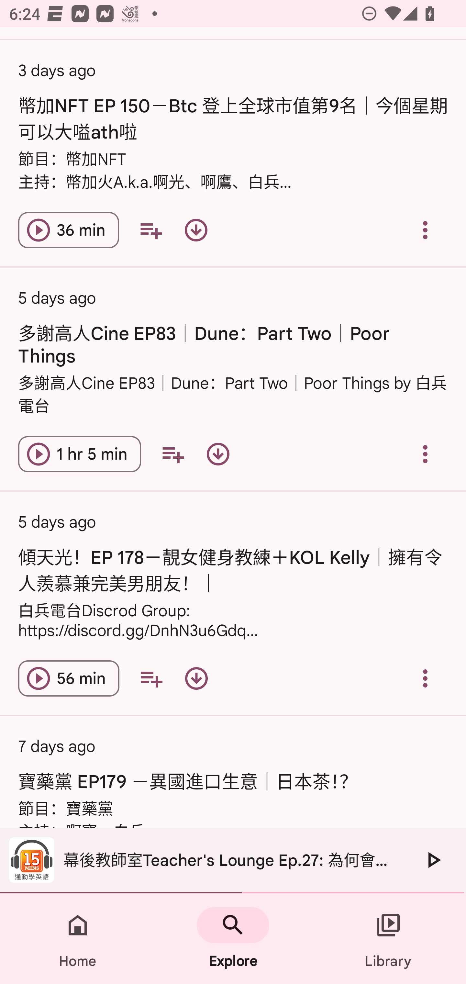  What do you see at coordinates (388, 939) in the screenshot?
I see `Library` at bounding box center [388, 939].